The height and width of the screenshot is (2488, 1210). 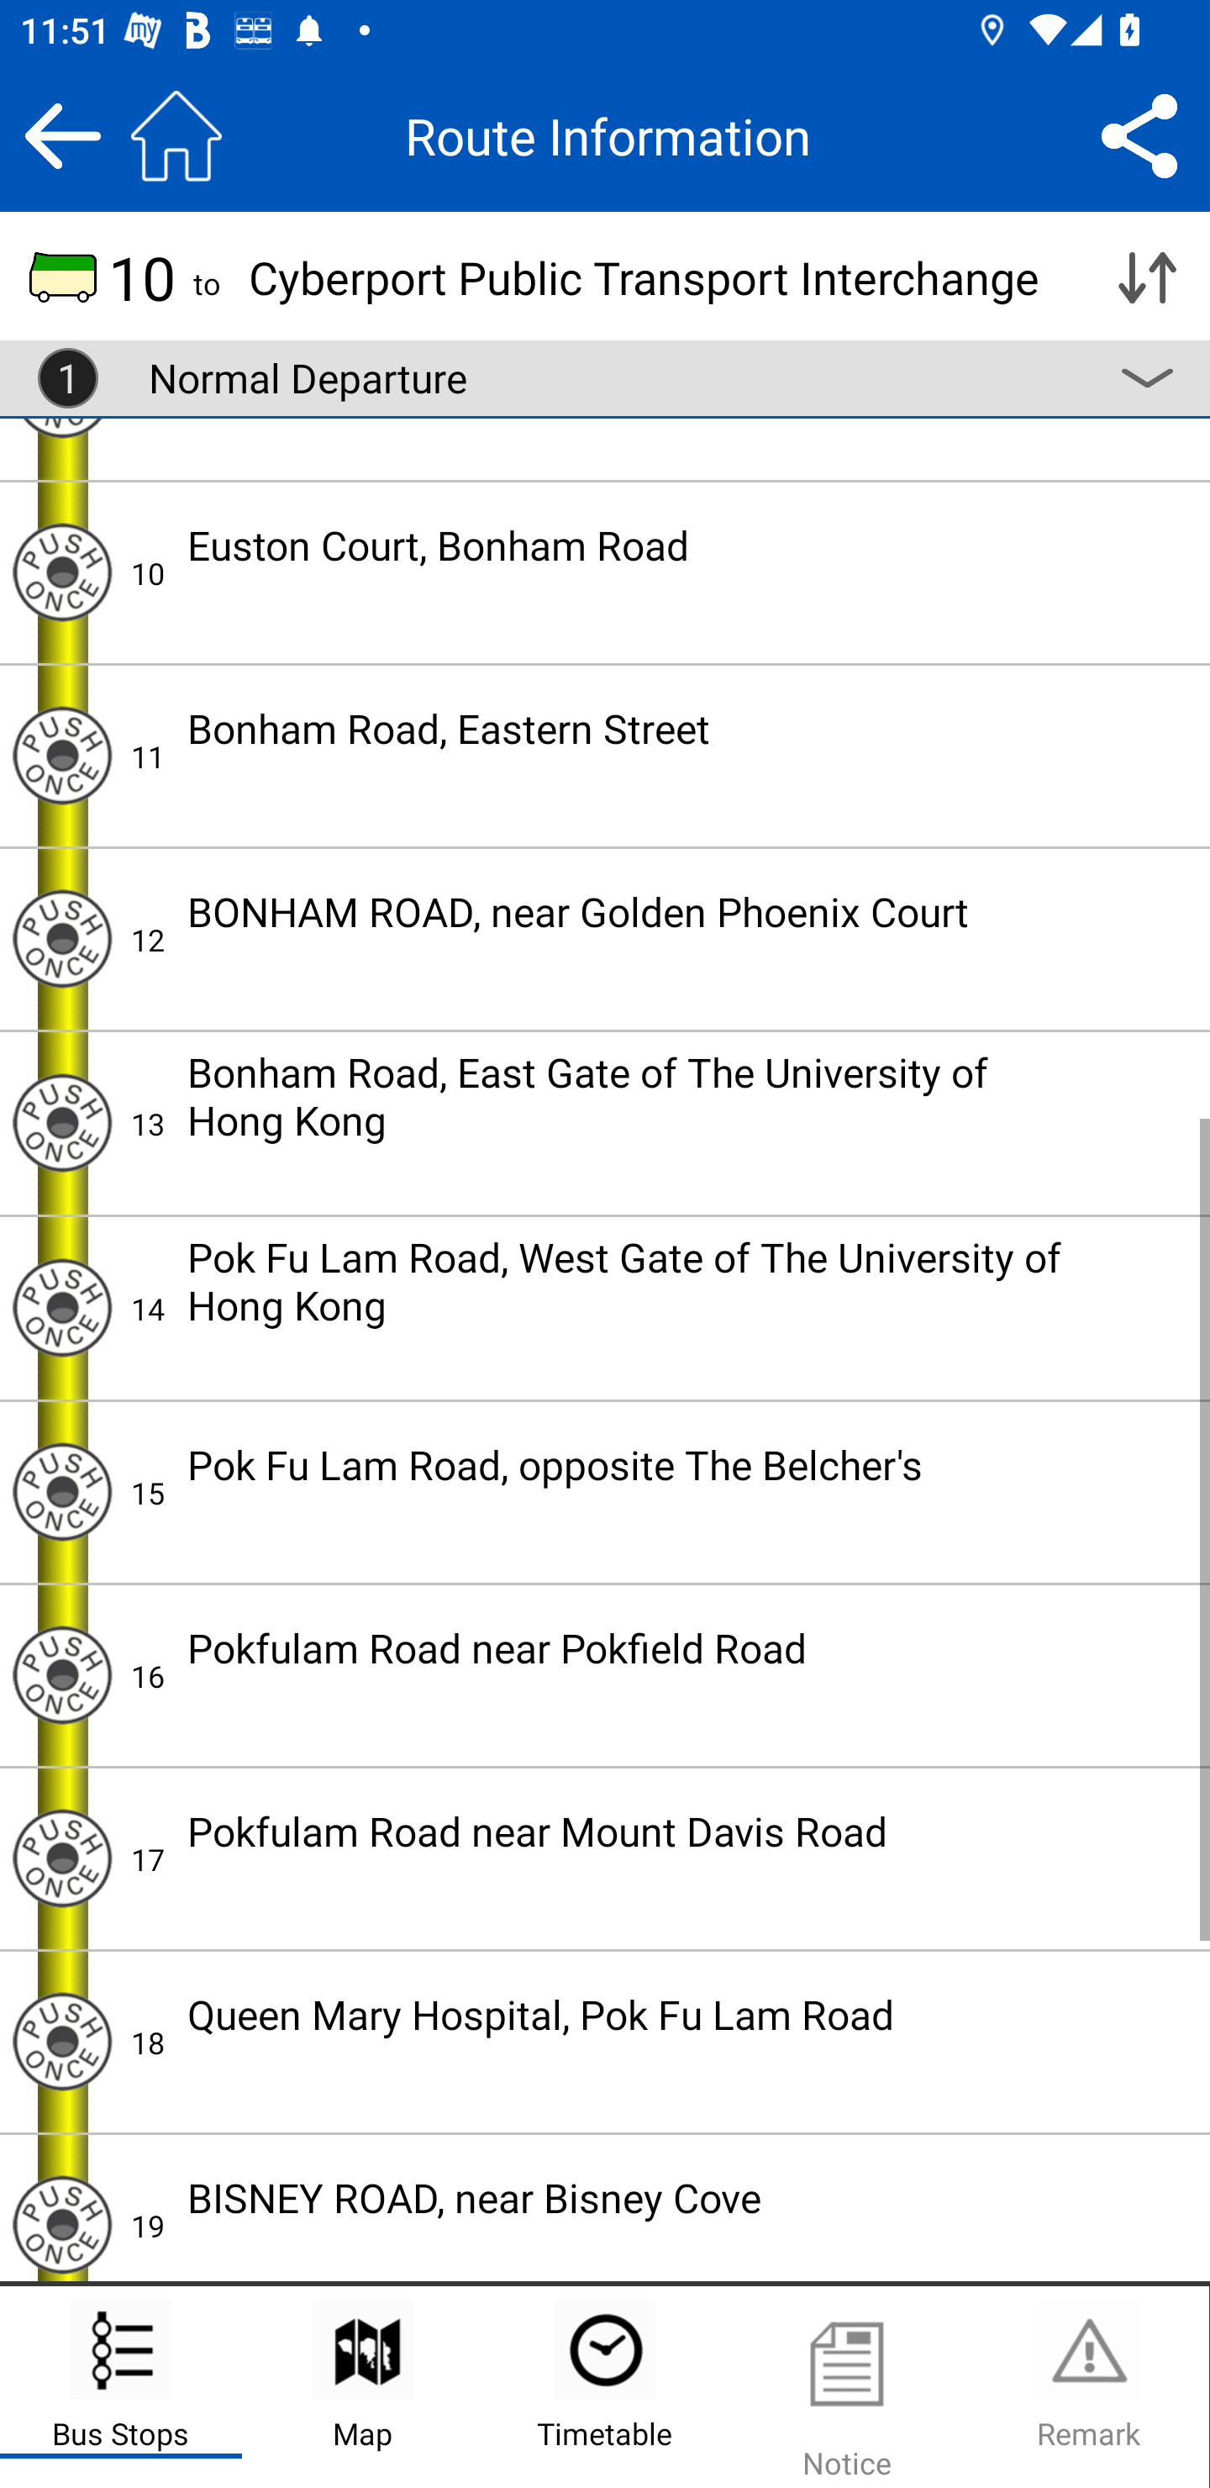 What do you see at coordinates (1088, 2387) in the screenshot?
I see `Remark` at bounding box center [1088, 2387].